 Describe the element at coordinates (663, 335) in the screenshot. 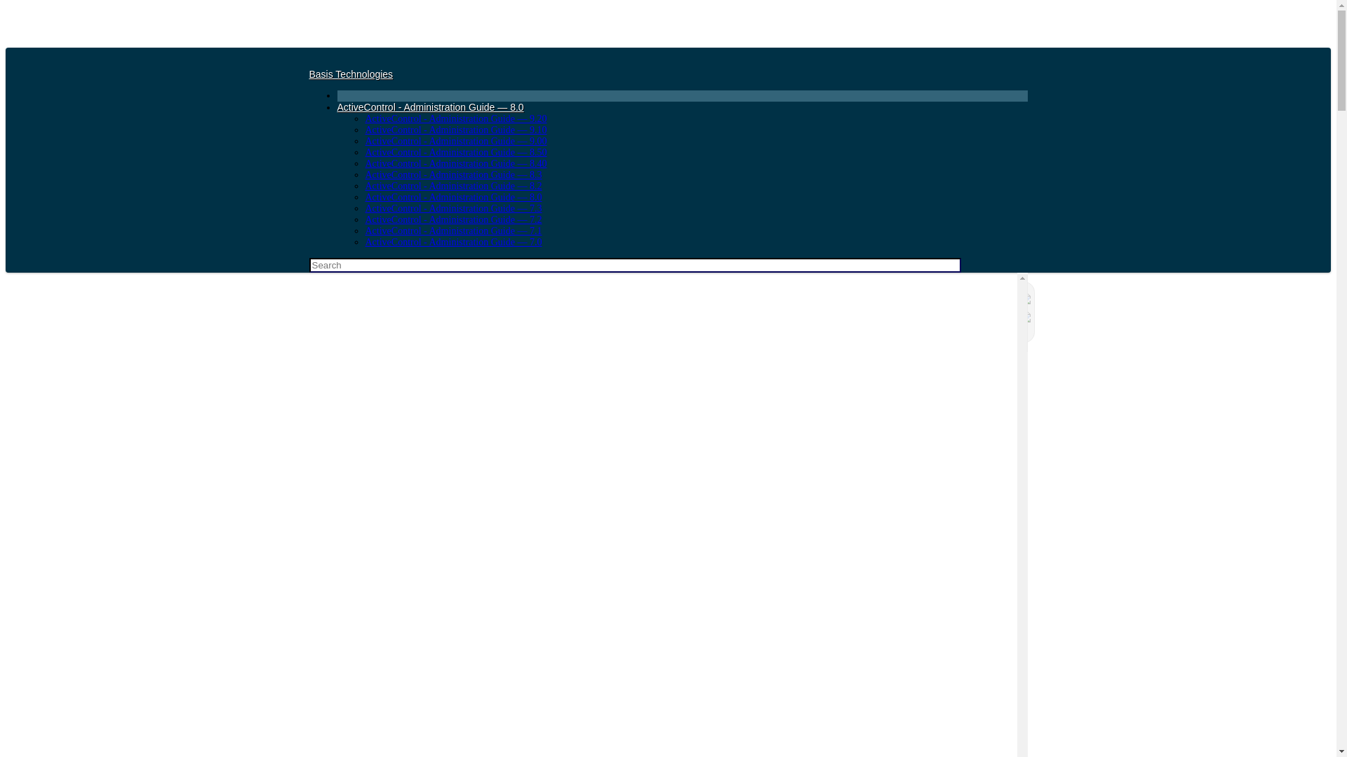

I see `Key Concepts of ActiveControl` at that location.